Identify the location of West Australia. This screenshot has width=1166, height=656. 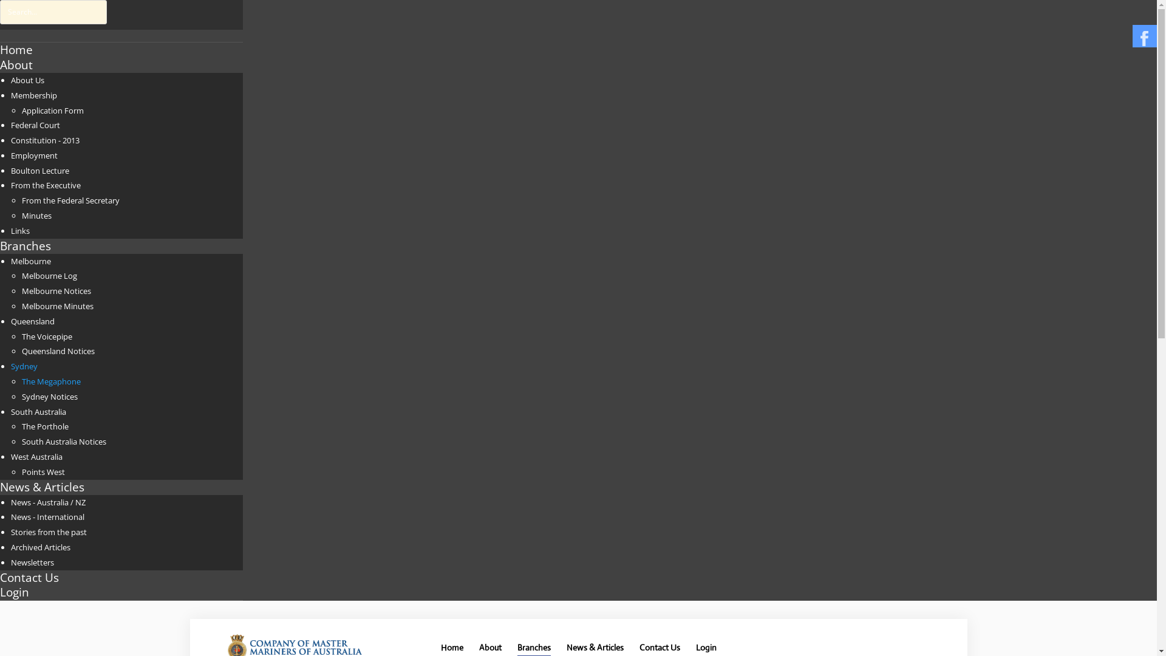
(36, 457).